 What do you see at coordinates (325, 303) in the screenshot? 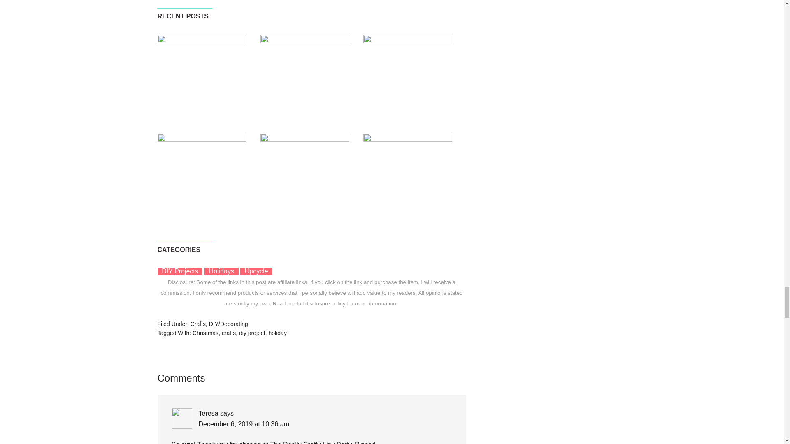
I see `disclosure policy` at bounding box center [325, 303].